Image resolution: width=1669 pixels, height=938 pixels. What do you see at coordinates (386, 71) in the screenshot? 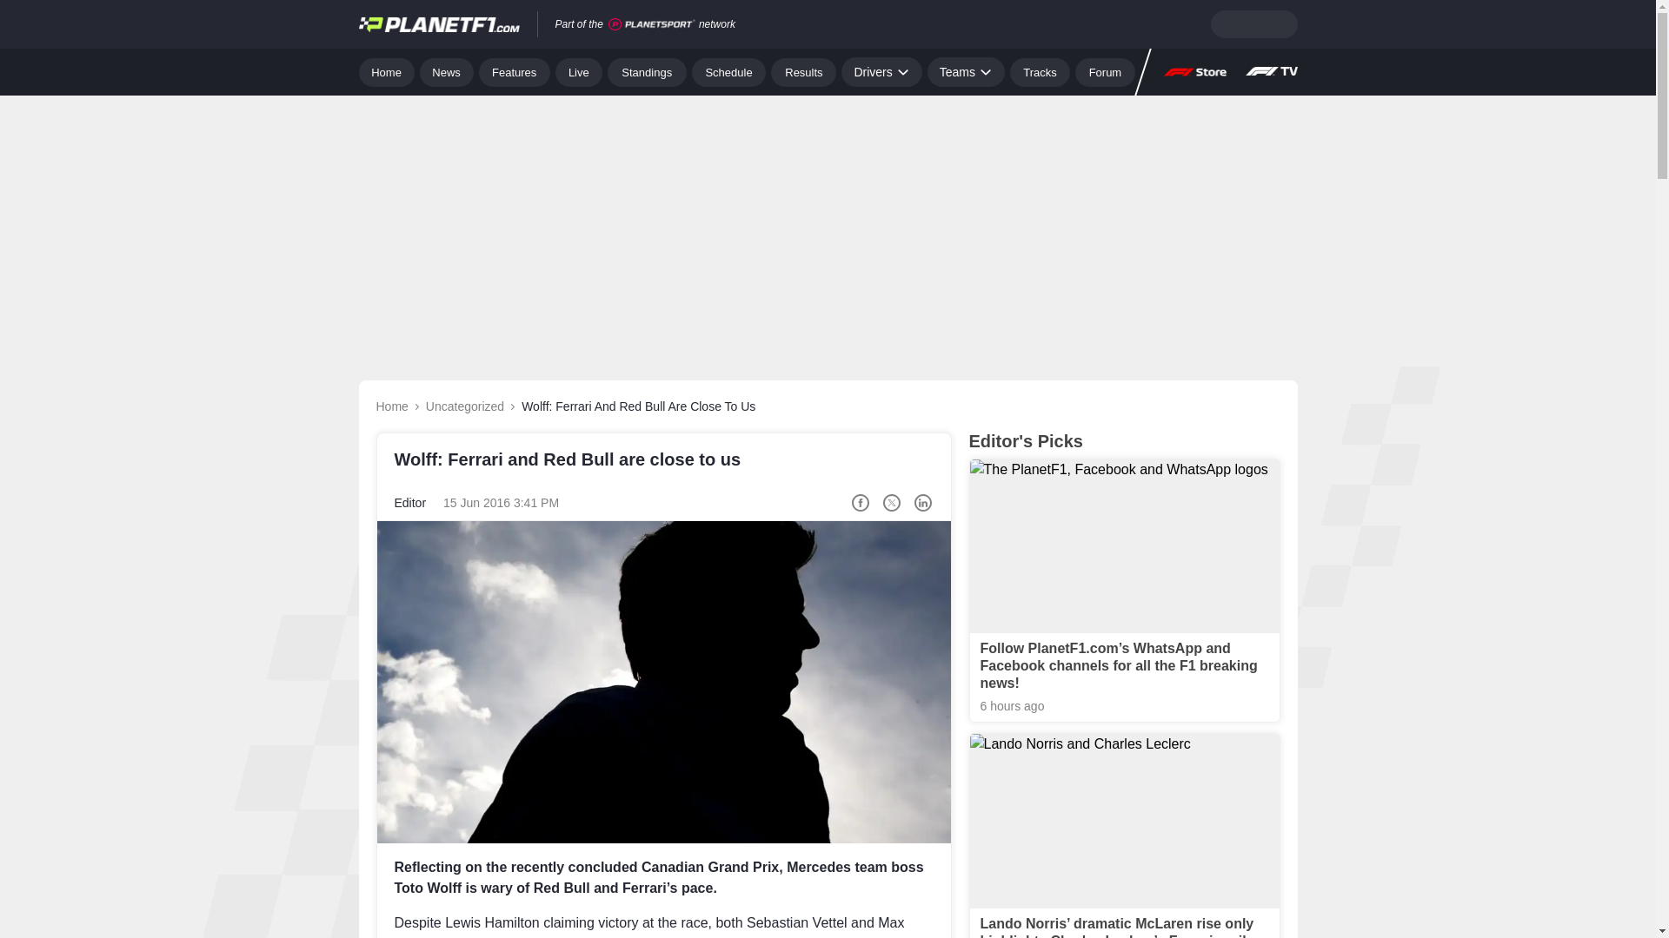
I see `Home` at bounding box center [386, 71].